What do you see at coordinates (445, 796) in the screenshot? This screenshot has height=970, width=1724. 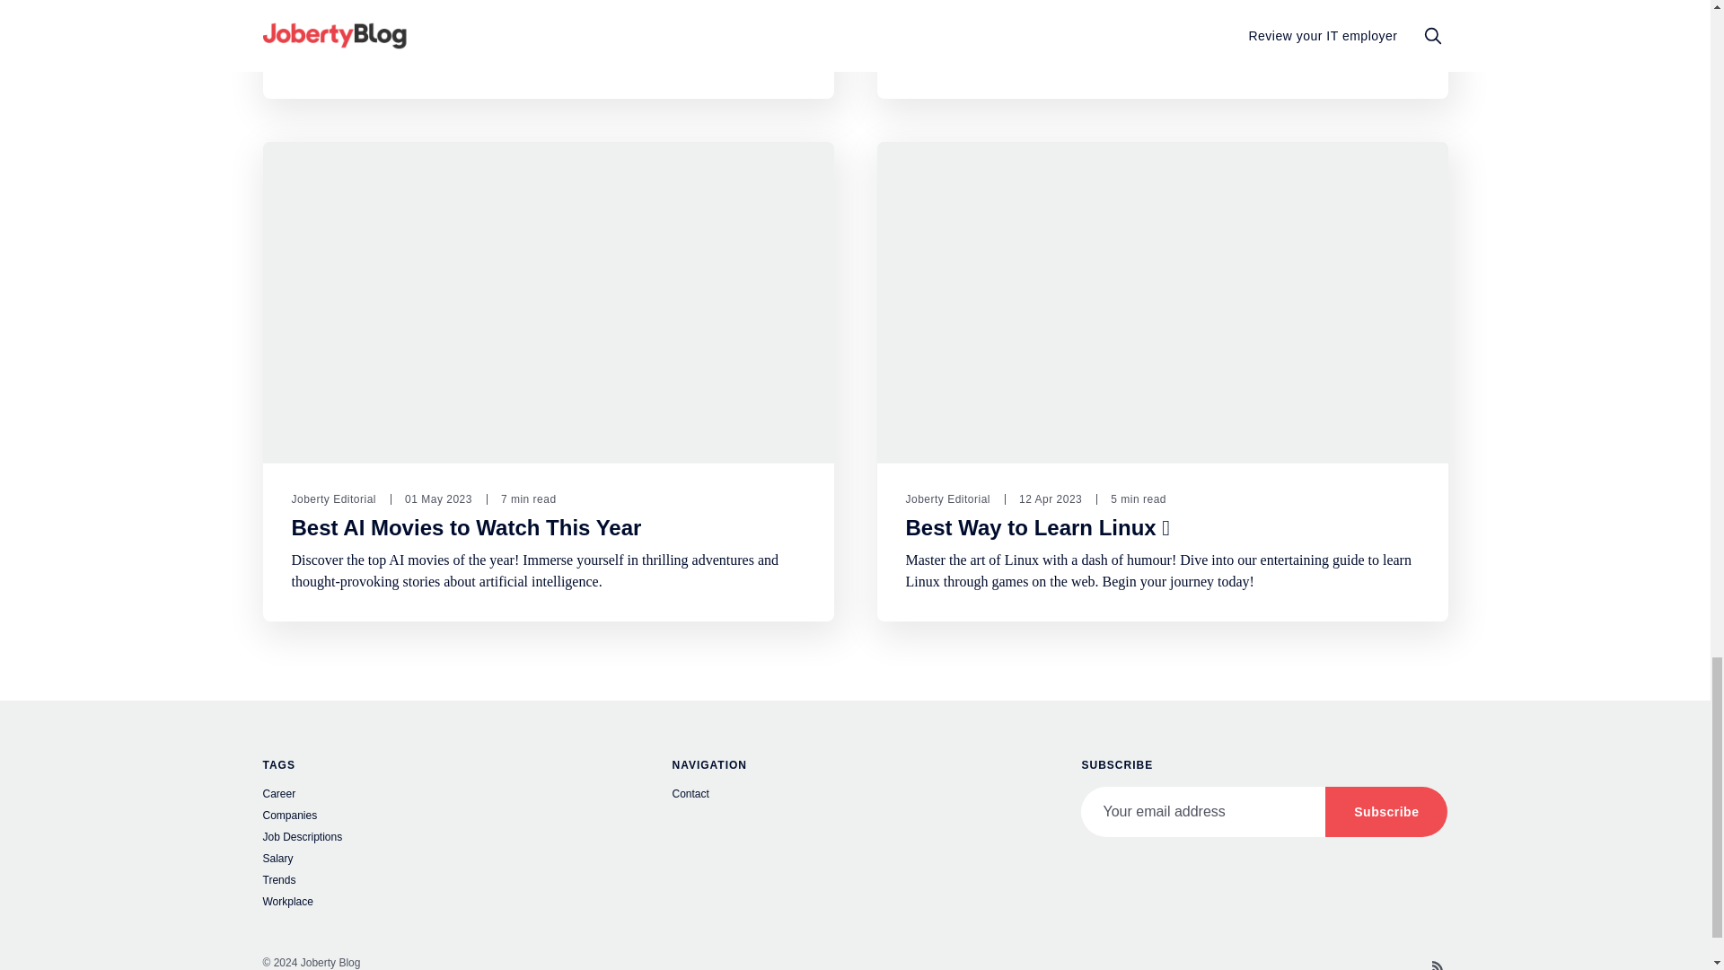 I see `Career` at bounding box center [445, 796].